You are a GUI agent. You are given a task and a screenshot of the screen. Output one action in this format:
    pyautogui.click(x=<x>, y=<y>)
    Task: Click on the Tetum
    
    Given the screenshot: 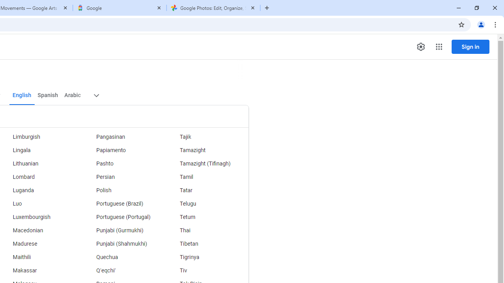 What is the action you would take?
    pyautogui.click(x=207, y=217)
    